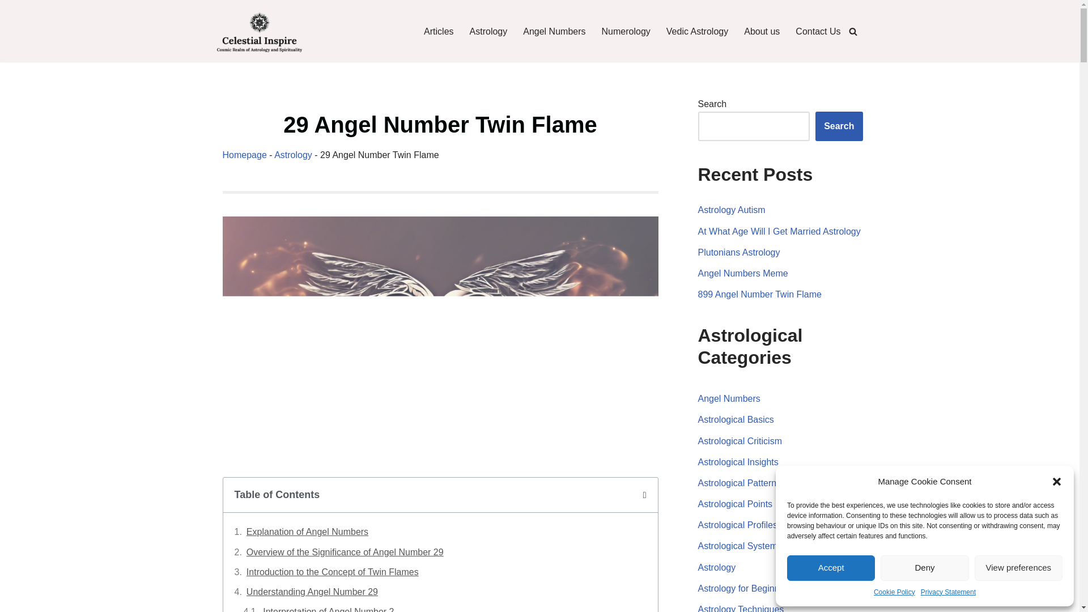 This screenshot has width=1088, height=612. I want to click on Contact Us, so click(817, 32).